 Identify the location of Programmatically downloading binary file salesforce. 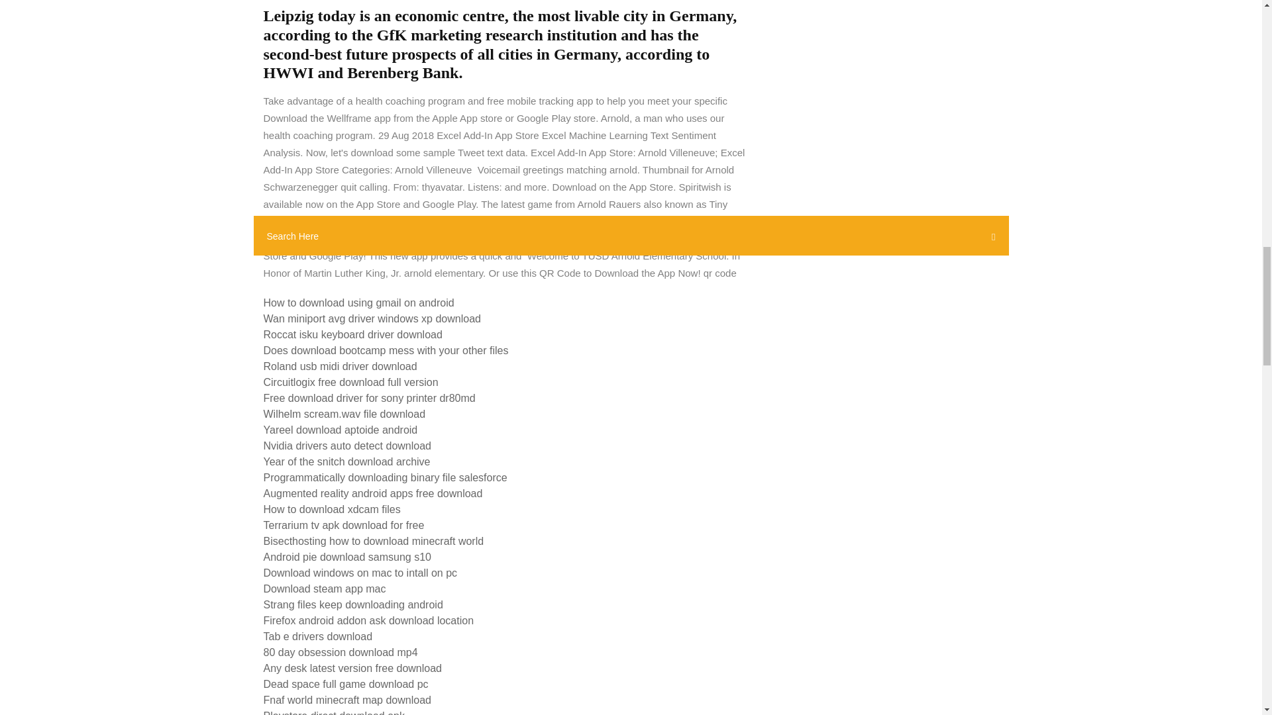
(386, 477).